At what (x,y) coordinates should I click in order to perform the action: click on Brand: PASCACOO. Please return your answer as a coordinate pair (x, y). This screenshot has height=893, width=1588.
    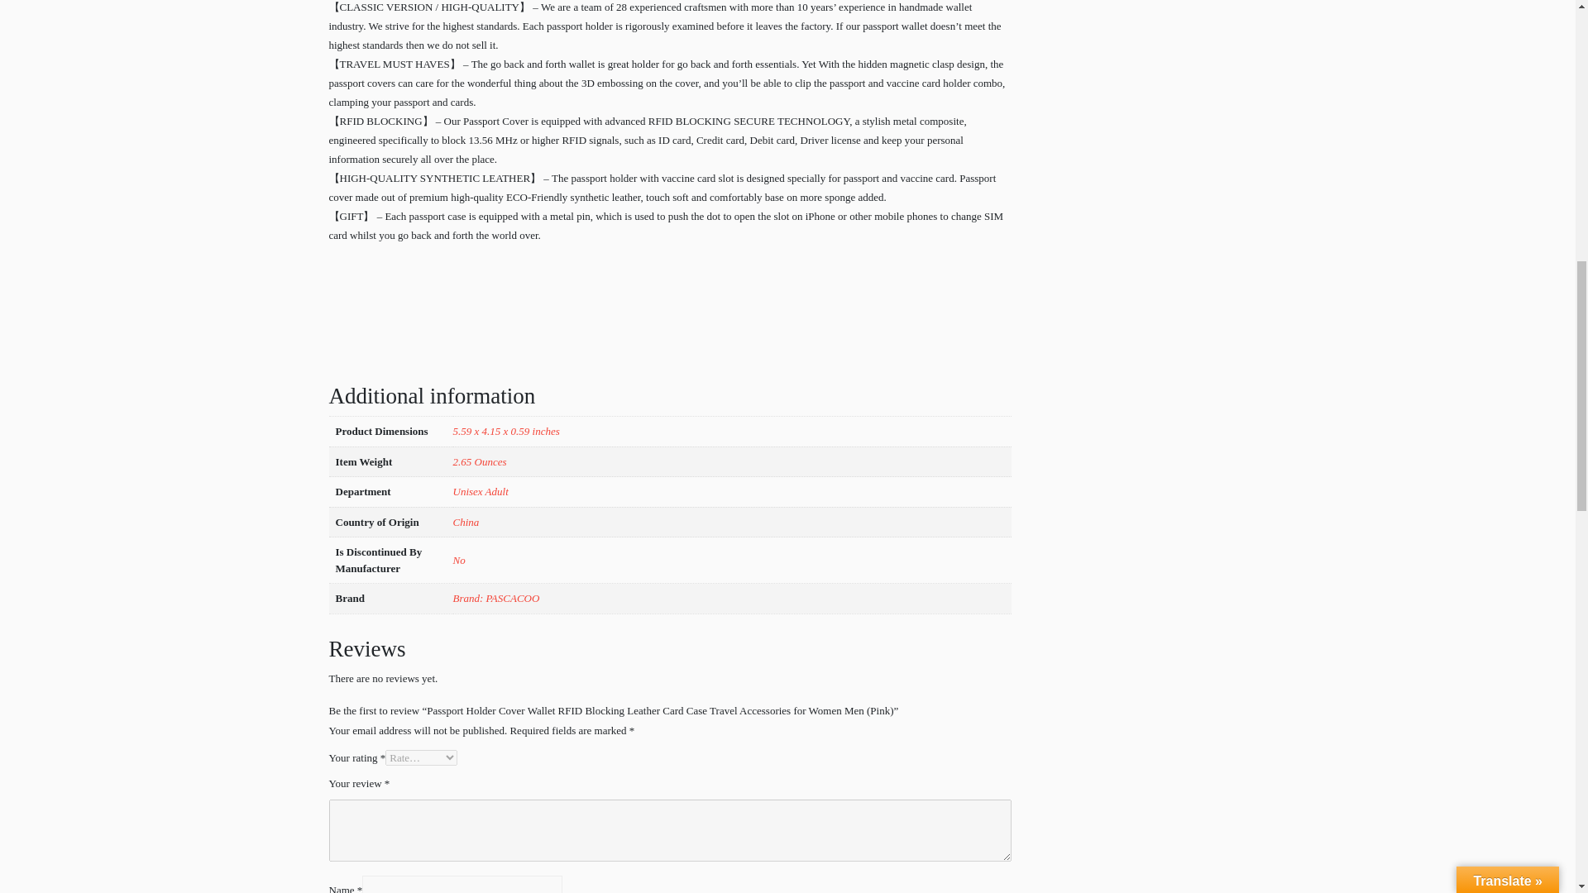
    Looking at the image, I should click on (496, 599).